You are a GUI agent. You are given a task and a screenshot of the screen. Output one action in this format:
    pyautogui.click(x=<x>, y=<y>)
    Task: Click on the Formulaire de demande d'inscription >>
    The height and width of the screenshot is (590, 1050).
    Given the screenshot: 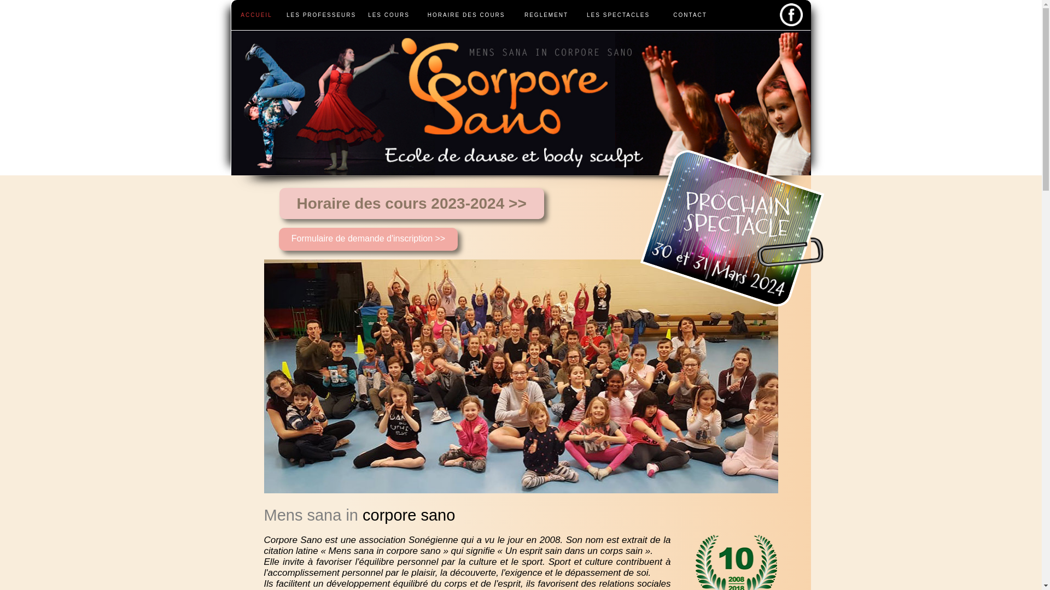 What is the action you would take?
    pyautogui.click(x=368, y=239)
    